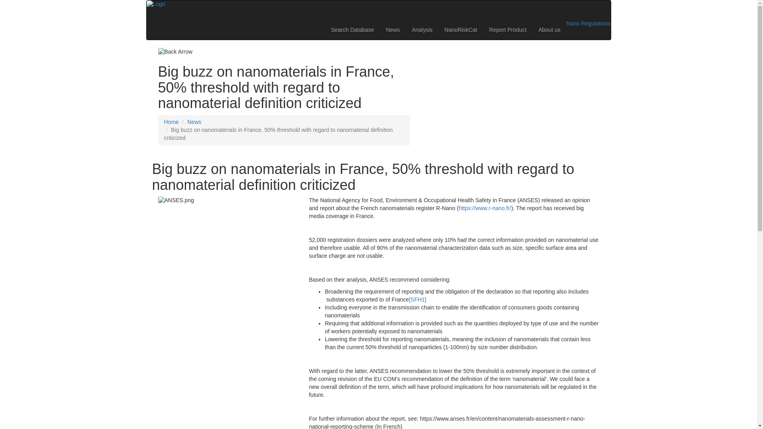 This screenshot has width=763, height=429. Describe the element at coordinates (352, 29) in the screenshot. I see `Search Database` at that location.